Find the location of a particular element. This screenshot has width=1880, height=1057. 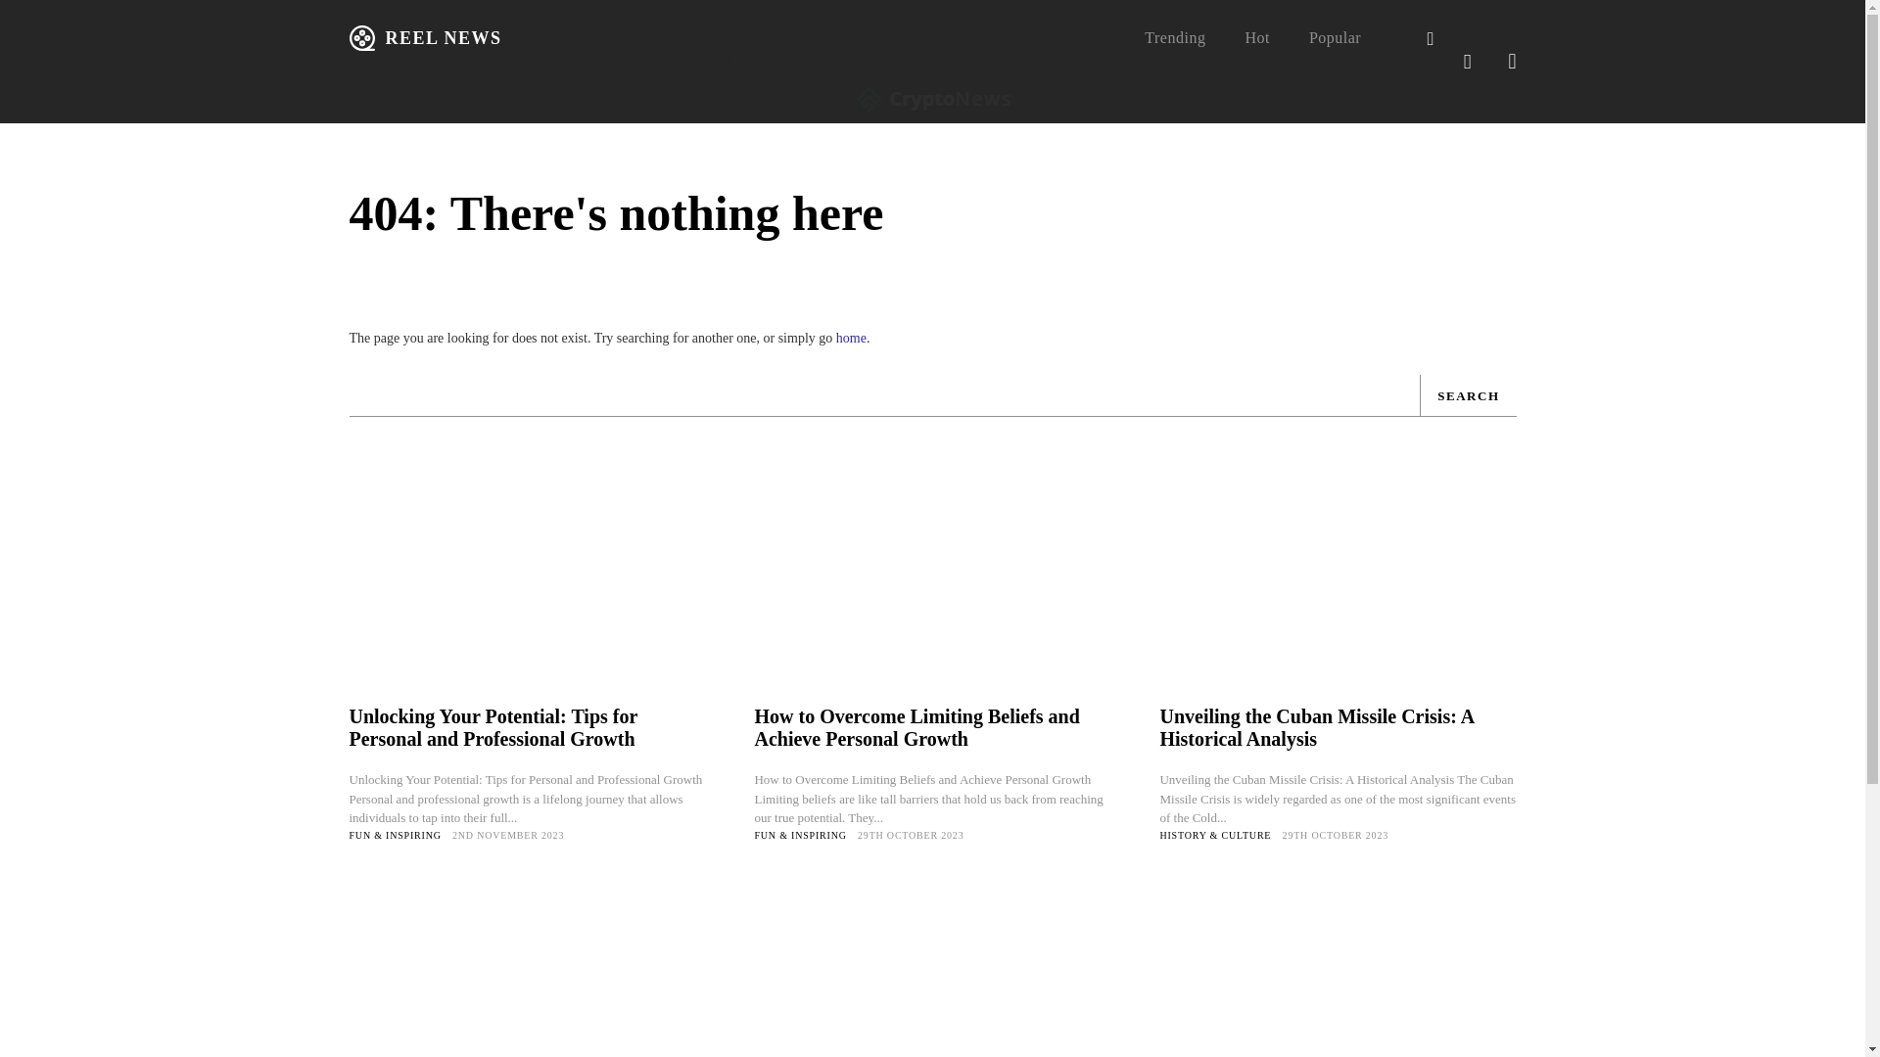

Unveiling the Cuban Missile Crisis: A Historical Analysis is located at coordinates (1338, 603).